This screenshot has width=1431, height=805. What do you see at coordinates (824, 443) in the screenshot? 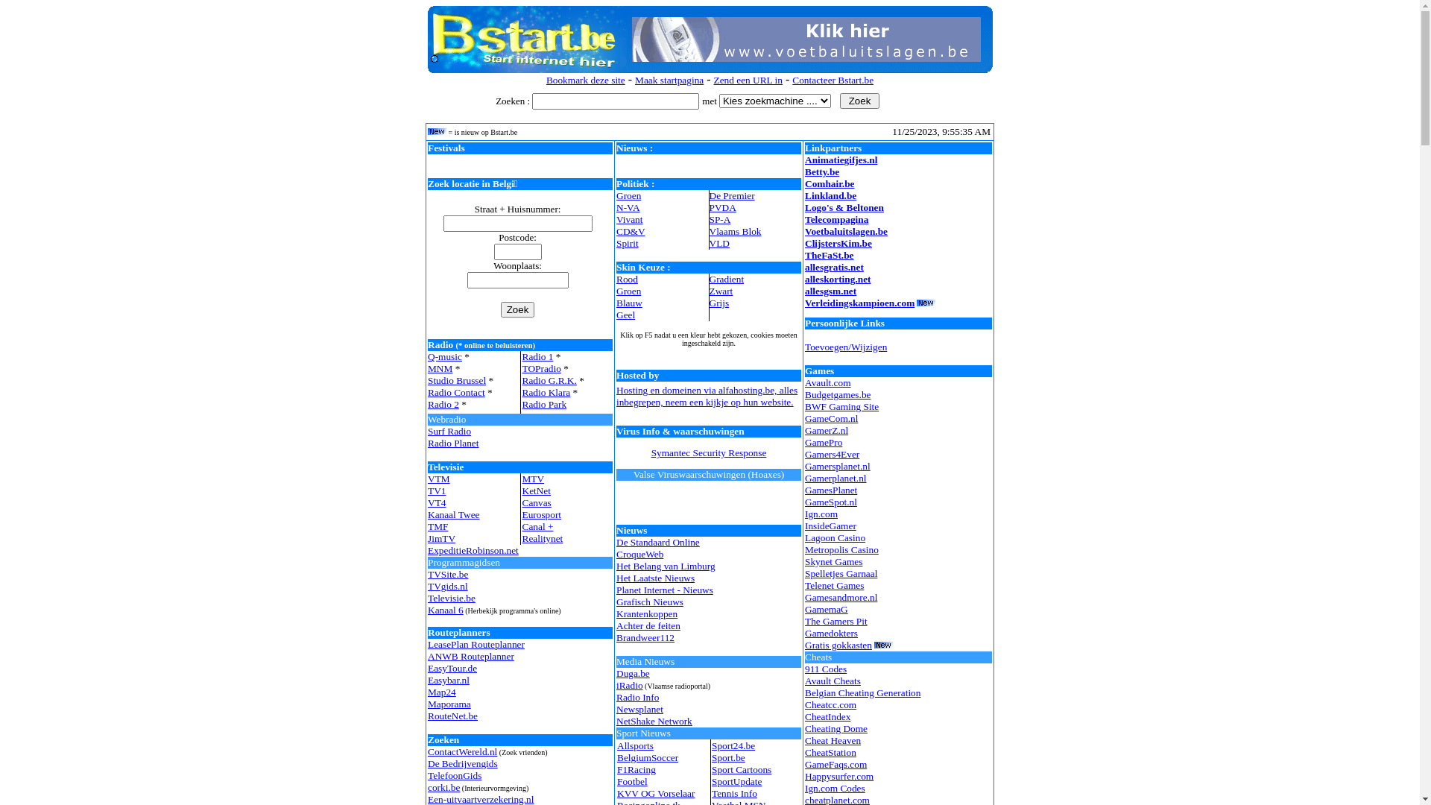
I see `GamePro` at bounding box center [824, 443].